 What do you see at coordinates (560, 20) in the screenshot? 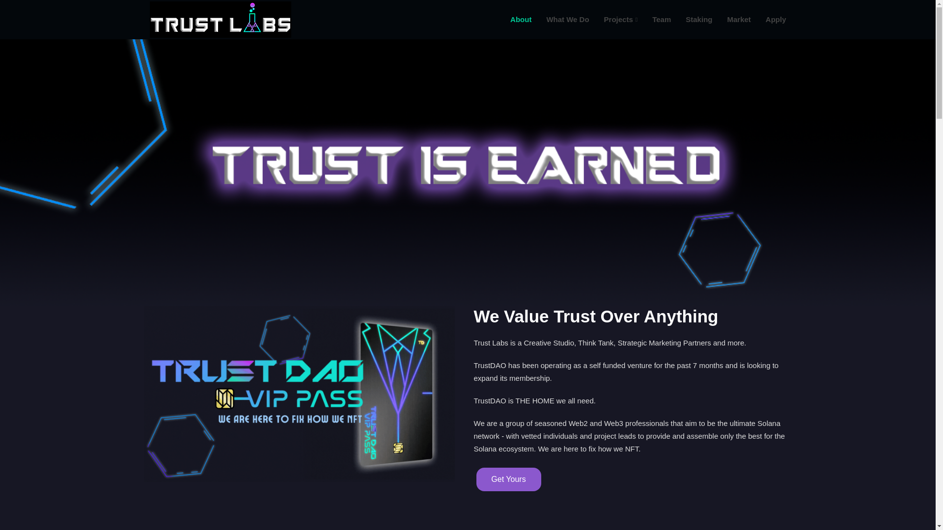
I see `What We Do` at bounding box center [560, 20].